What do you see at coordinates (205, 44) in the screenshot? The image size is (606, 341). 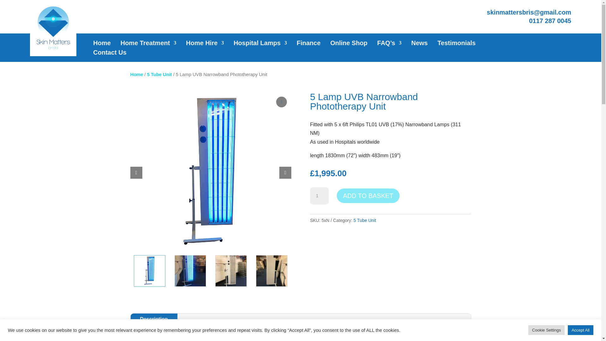 I see `Home Hire` at bounding box center [205, 44].